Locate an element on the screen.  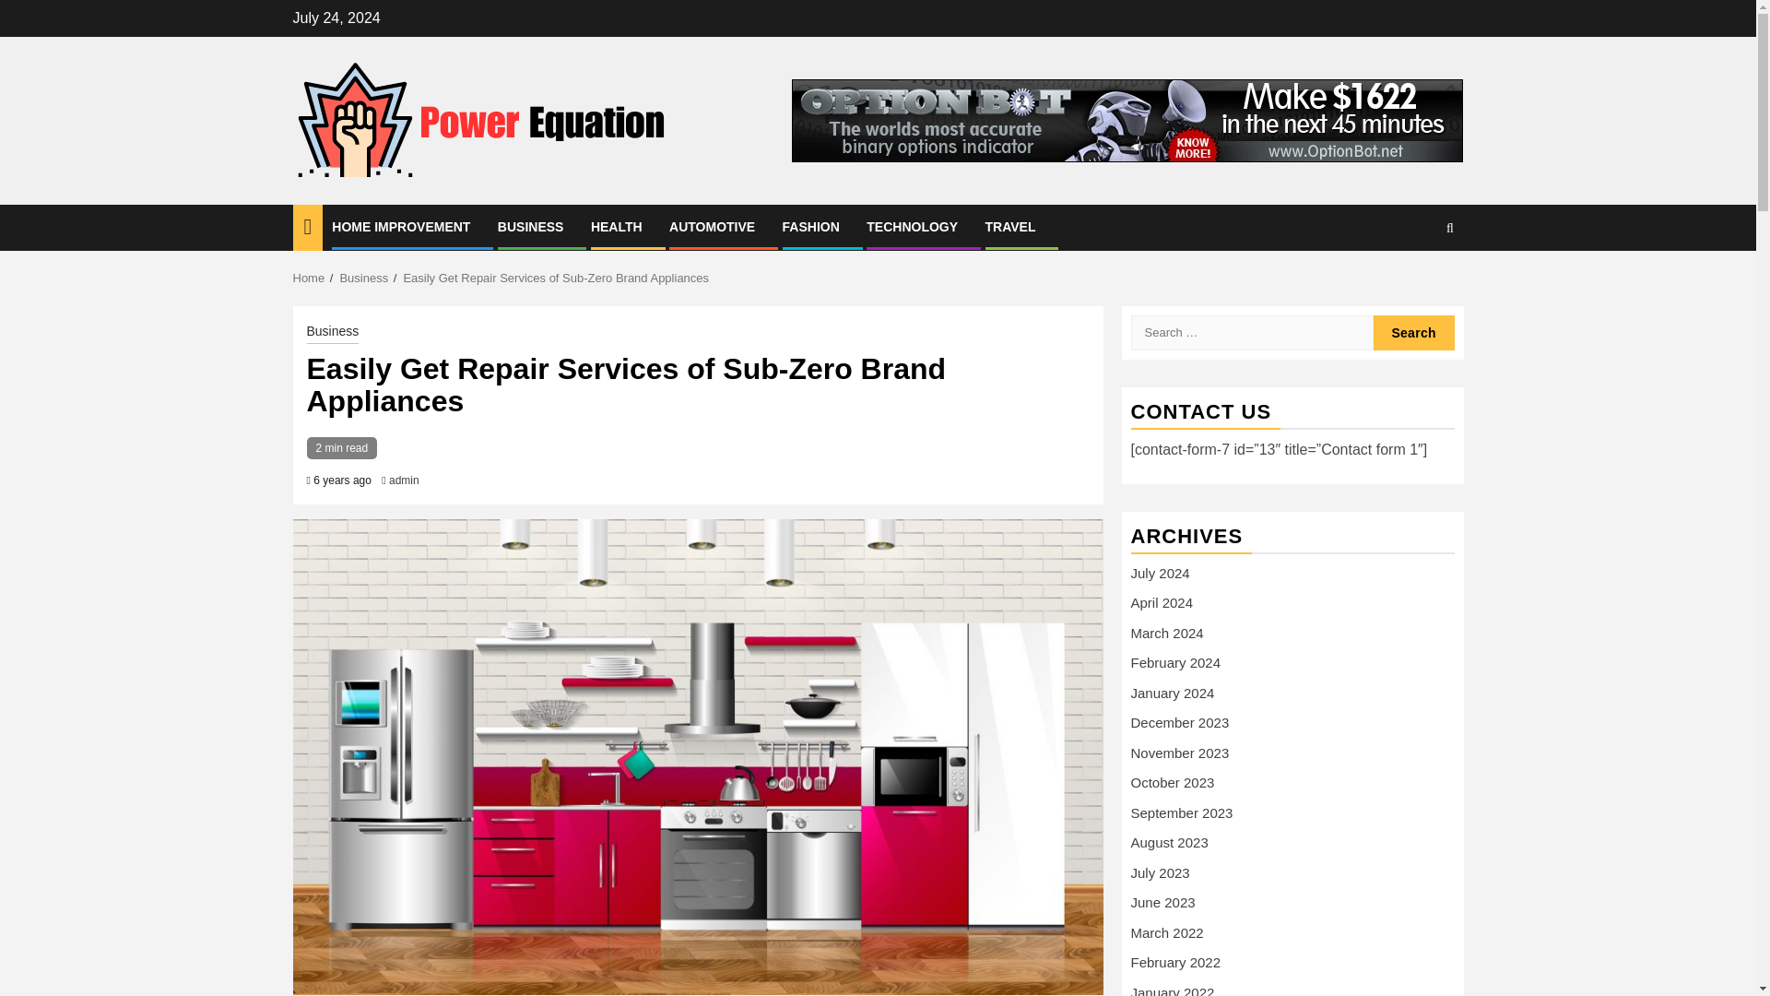
HOME IMPROVEMENT is located at coordinates (401, 226).